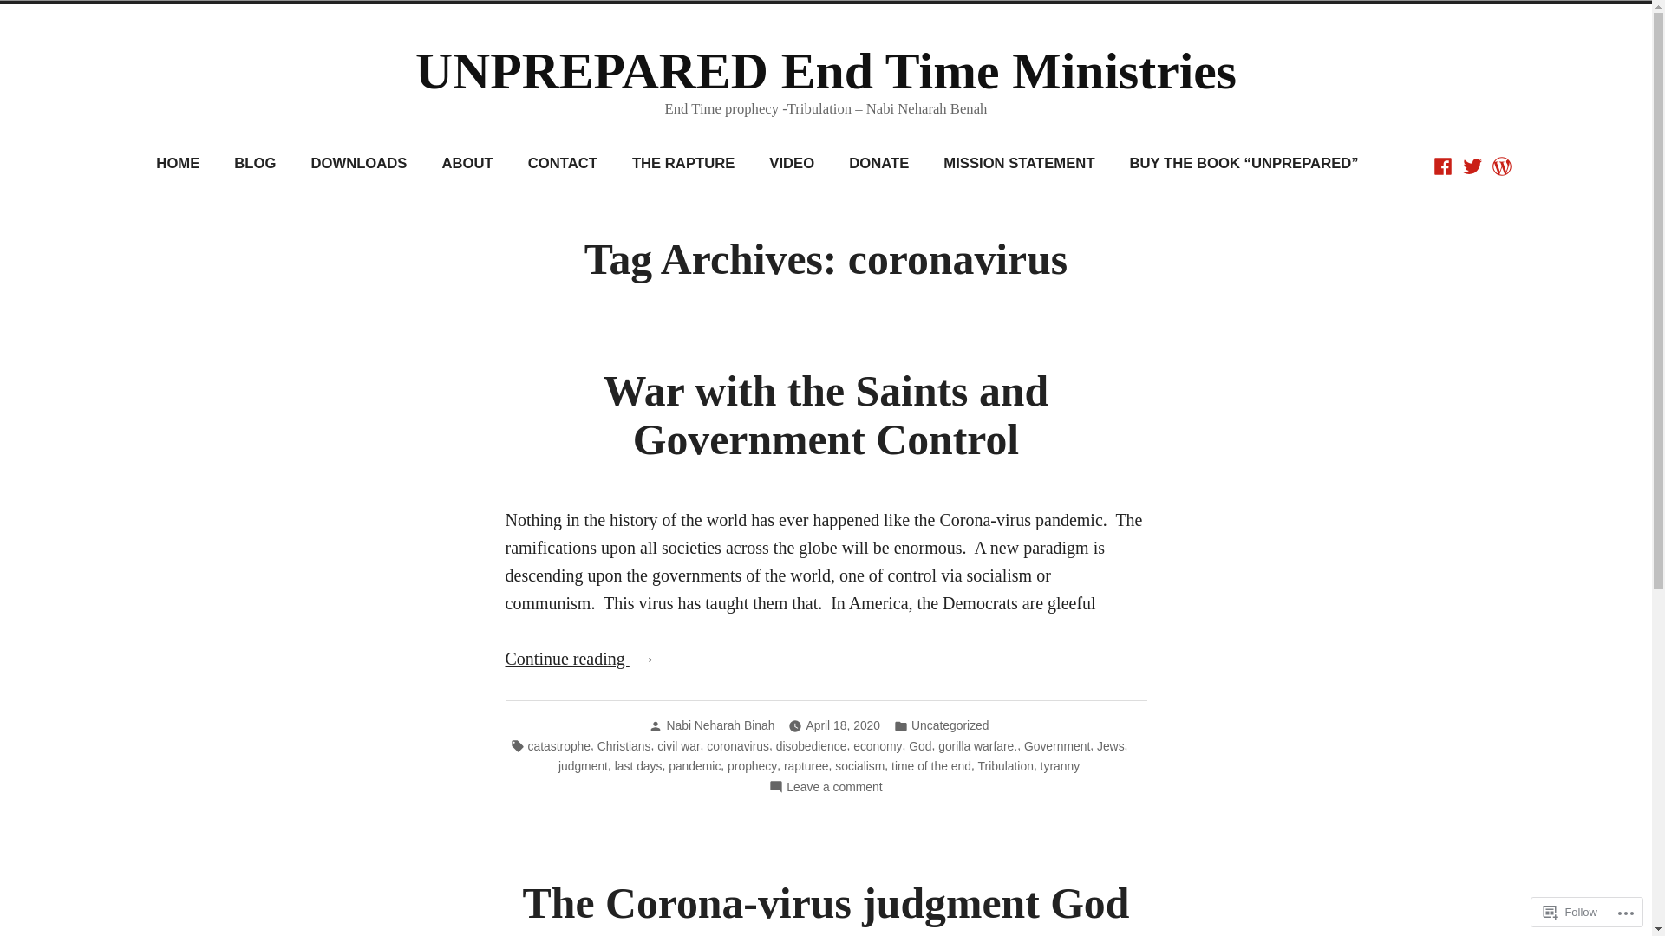 The width and height of the screenshot is (1665, 936). I want to click on pandemic, so click(695, 766).